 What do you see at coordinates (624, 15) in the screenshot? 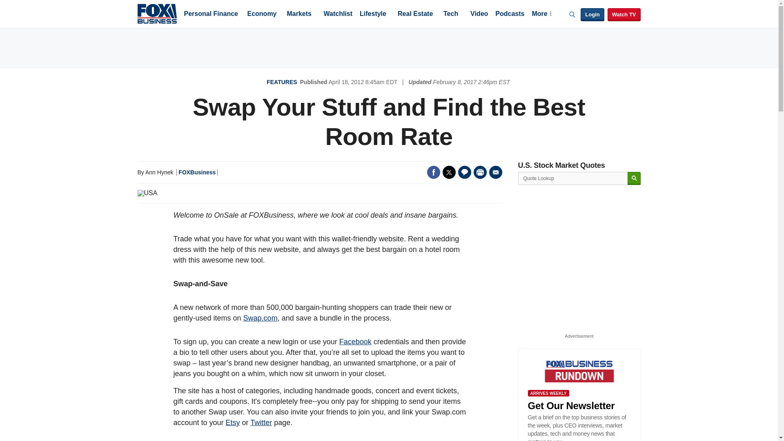
I see `Watch TV` at bounding box center [624, 15].